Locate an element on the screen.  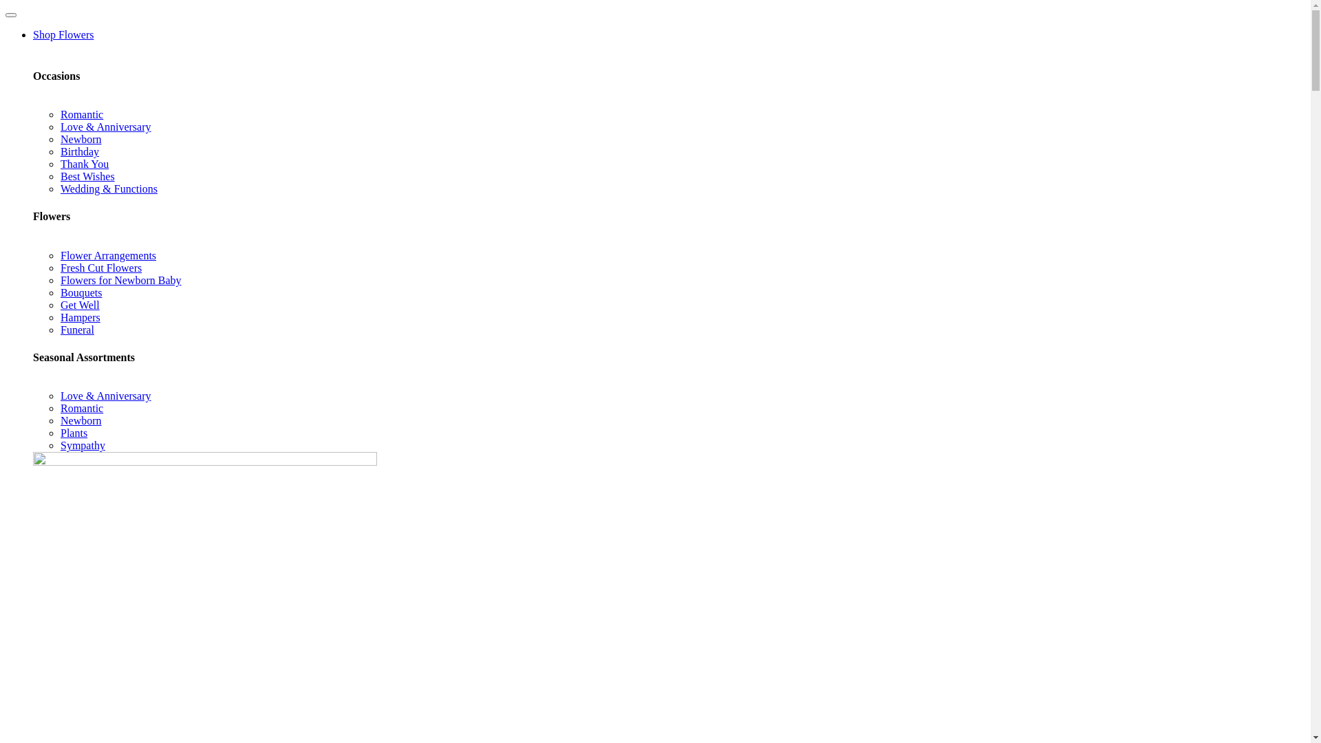
Romantic is located at coordinates (82, 114).